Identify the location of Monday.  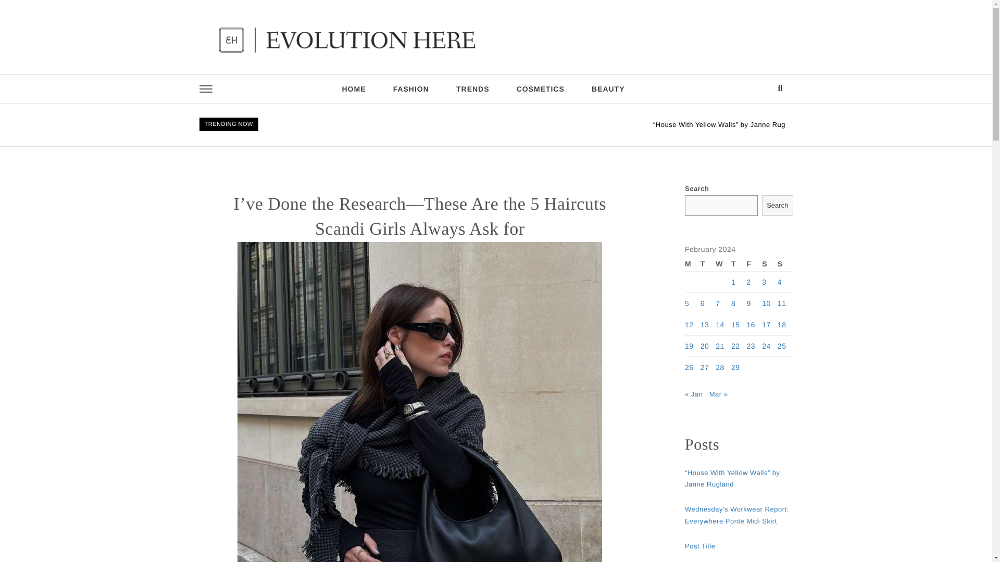
(693, 263).